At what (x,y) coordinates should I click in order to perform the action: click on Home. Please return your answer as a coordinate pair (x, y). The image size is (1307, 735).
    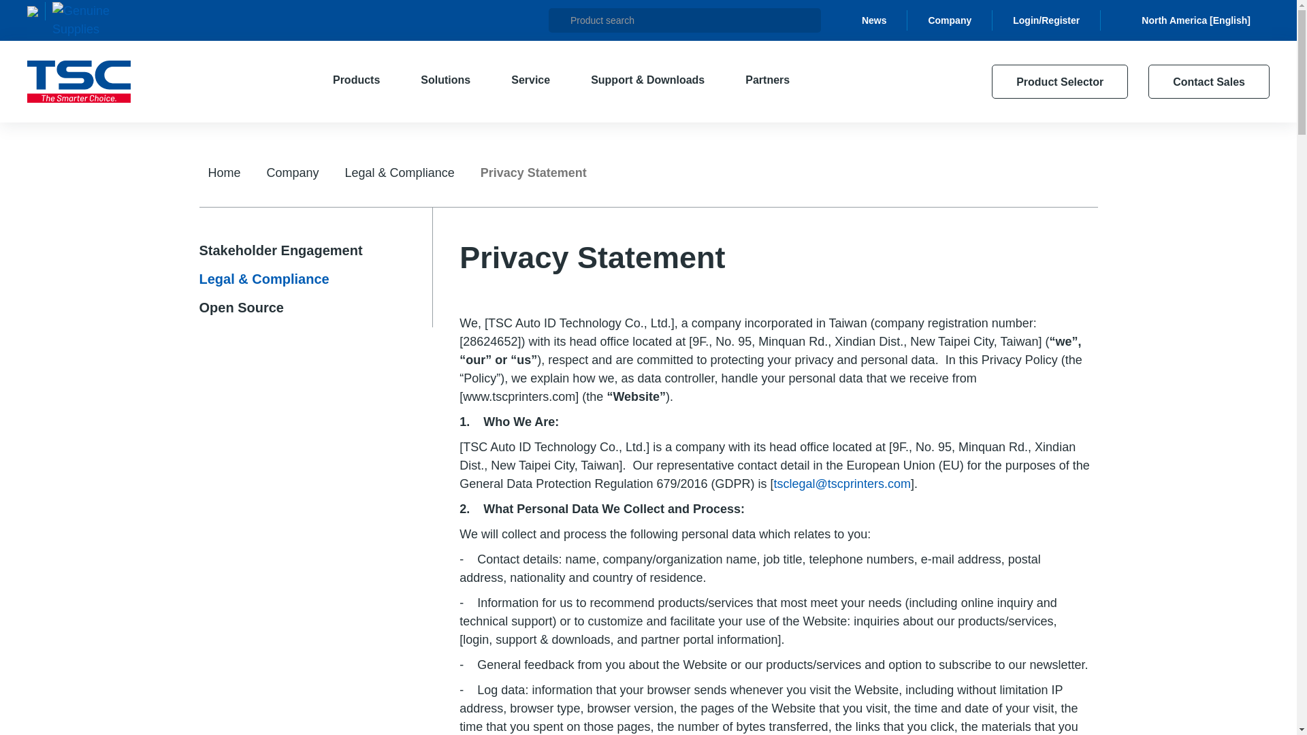
    Looking at the image, I should click on (79, 82).